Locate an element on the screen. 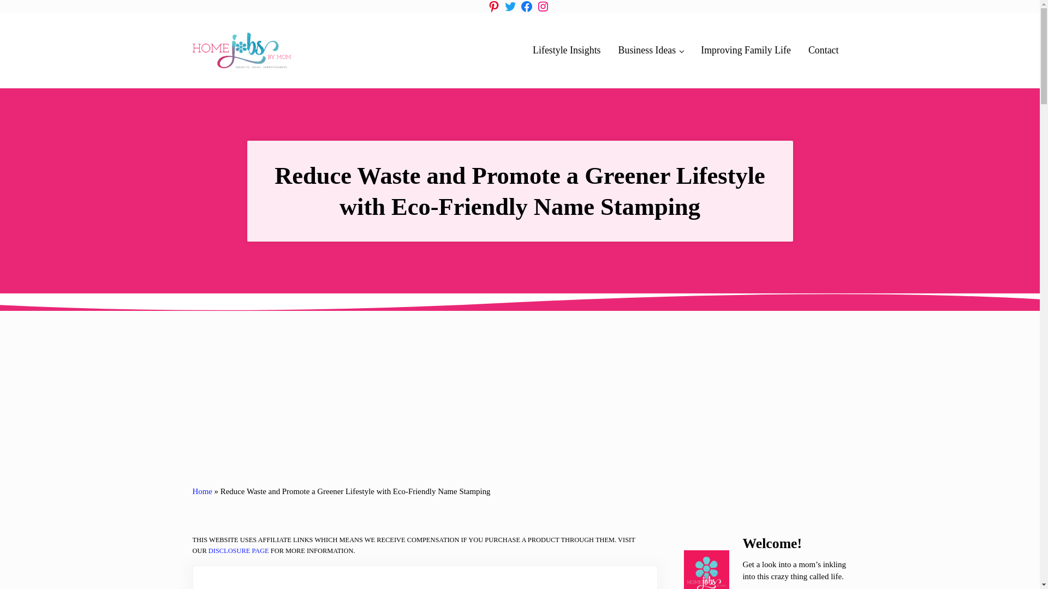 The height and width of the screenshot is (589, 1048). Improving Family Life is located at coordinates (746, 50).